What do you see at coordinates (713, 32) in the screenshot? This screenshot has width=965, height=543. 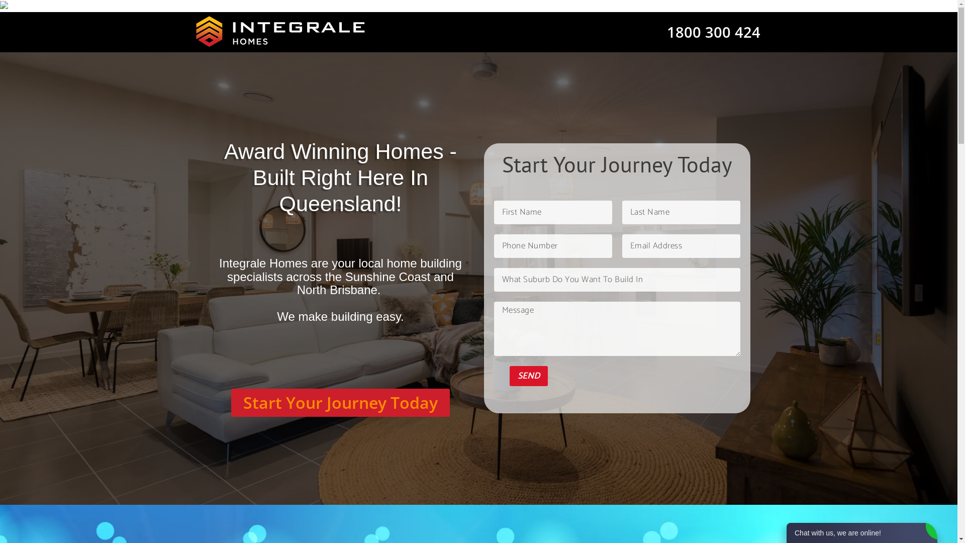 I see `1800 300 424` at bounding box center [713, 32].